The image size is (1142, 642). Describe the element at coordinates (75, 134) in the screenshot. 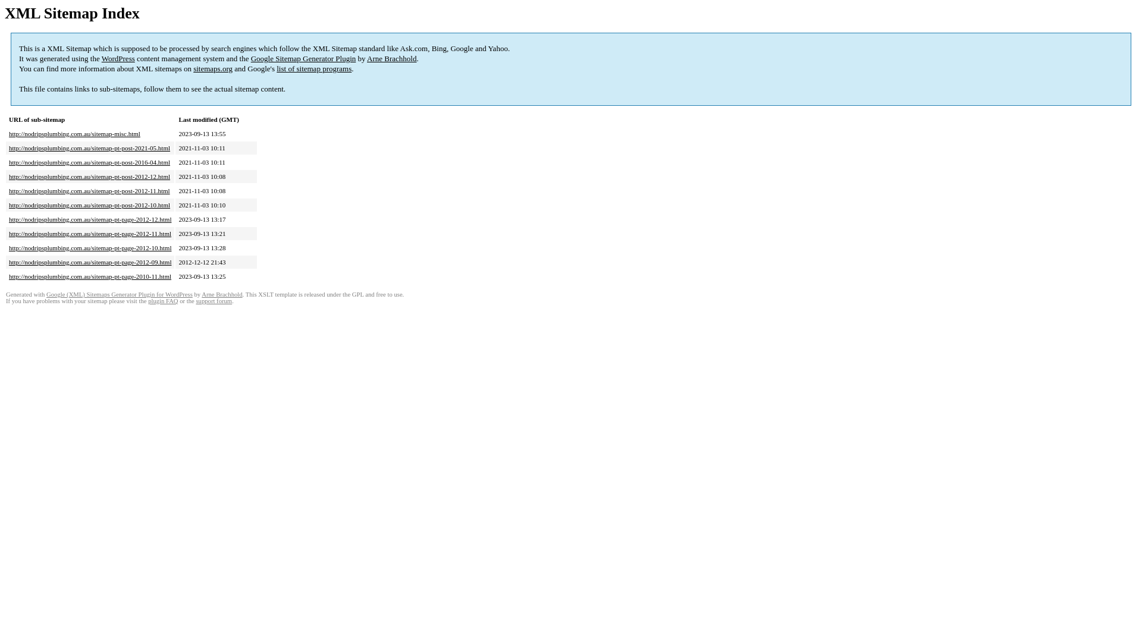

I see `http://nodripsplumbing.com.au/sitemap-misc.html` at that location.